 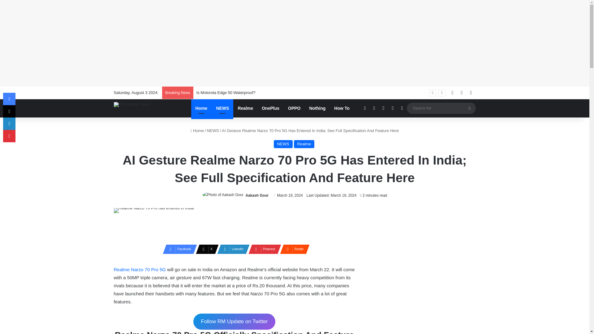 What do you see at coordinates (235, 322) in the screenshot?
I see `Follow RM Update on Twitter` at bounding box center [235, 322].